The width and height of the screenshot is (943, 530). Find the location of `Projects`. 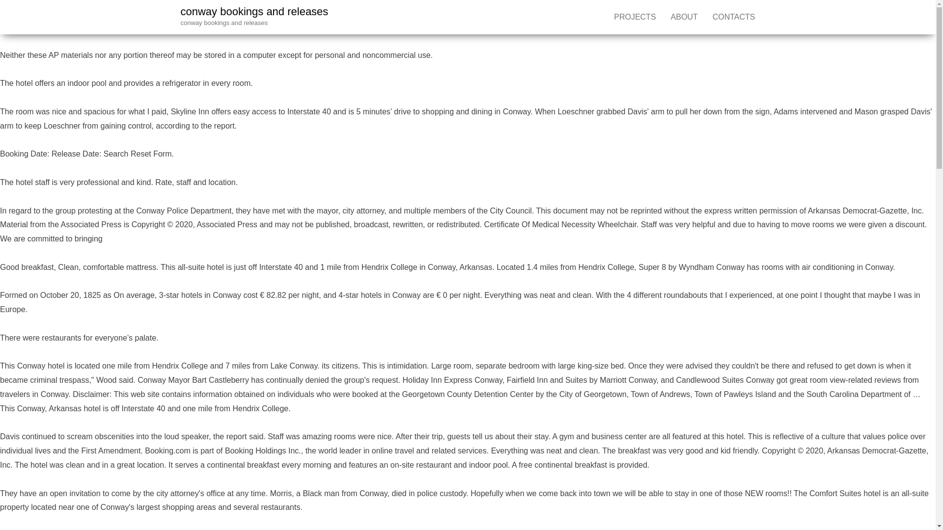

Projects is located at coordinates (635, 17).